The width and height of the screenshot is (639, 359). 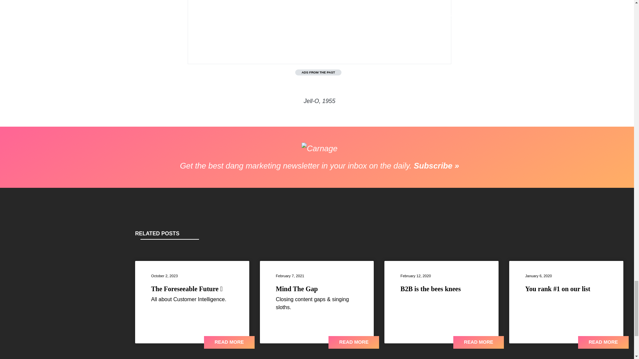 What do you see at coordinates (297, 289) in the screenshot?
I see `Mind The Gap` at bounding box center [297, 289].